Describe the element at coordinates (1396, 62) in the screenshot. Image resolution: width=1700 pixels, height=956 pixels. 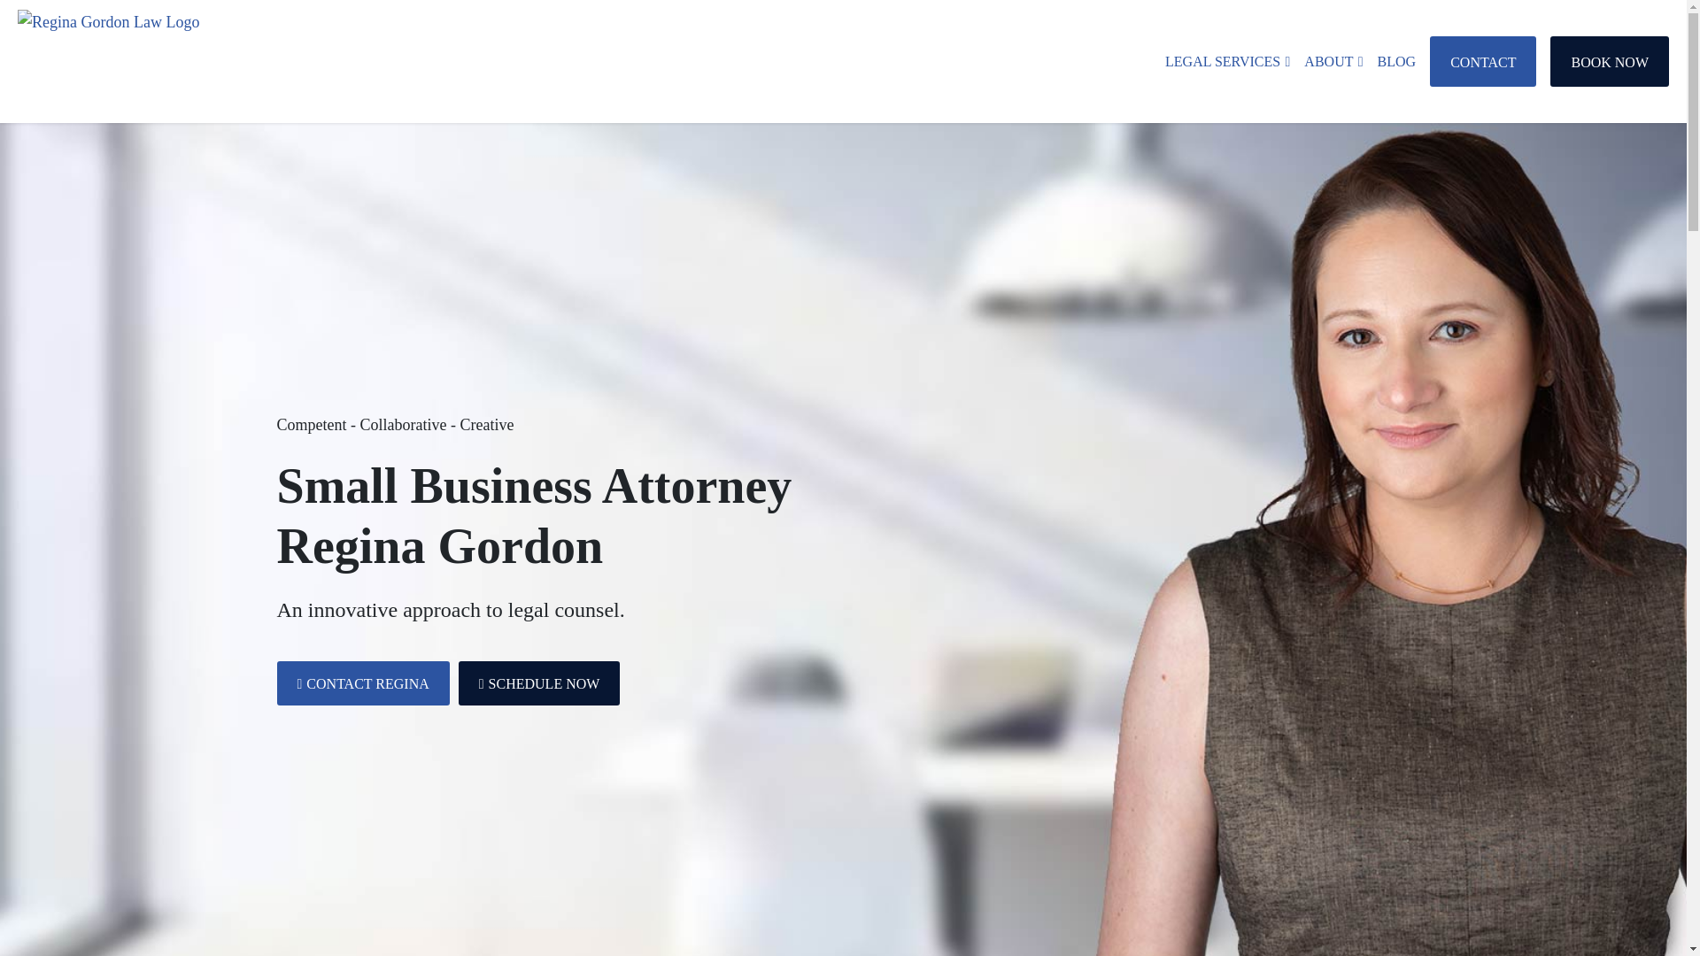
I see `BLOG` at that location.